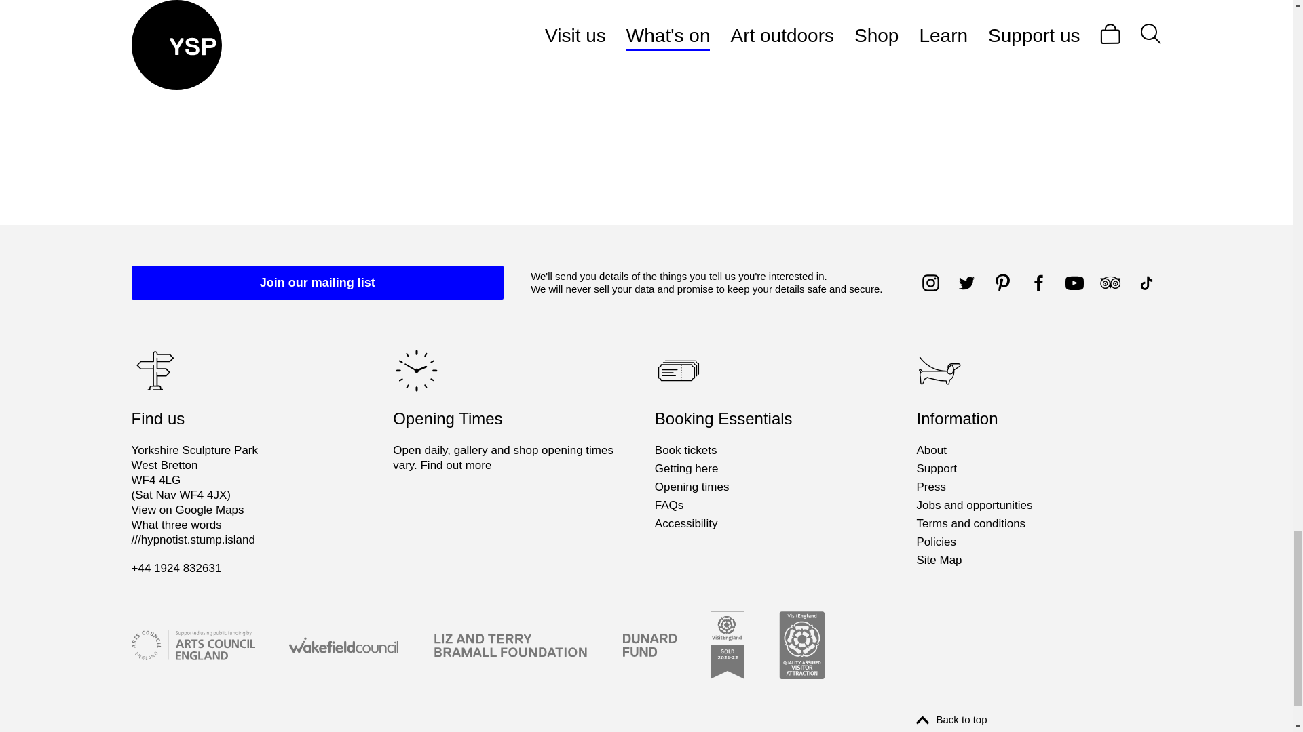  What do you see at coordinates (938, 561) in the screenshot?
I see `Site Map` at bounding box center [938, 561].